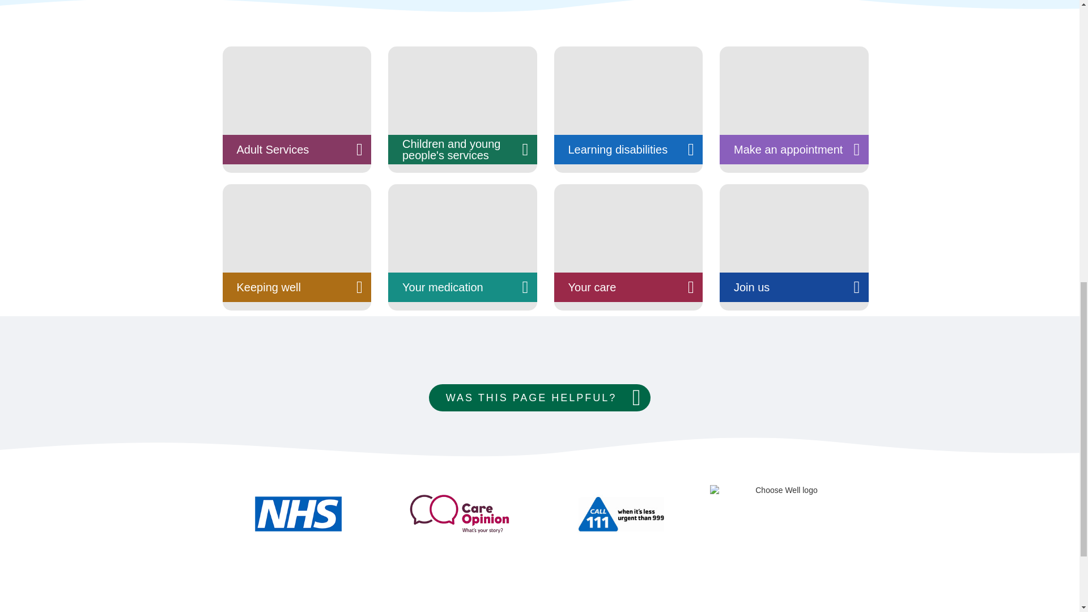 This screenshot has width=1088, height=612. I want to click on Website Feedback, so click(539, 398).